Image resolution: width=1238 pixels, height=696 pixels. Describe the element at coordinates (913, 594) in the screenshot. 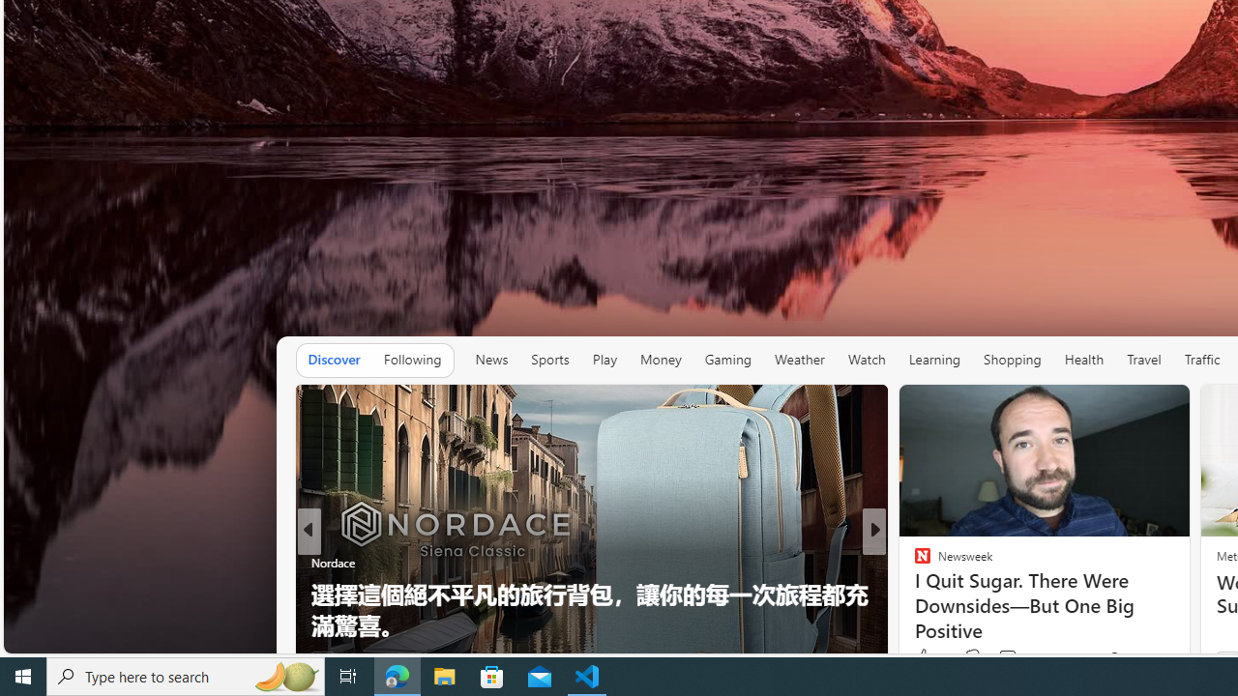

I see `Epic Reactions` at that location.